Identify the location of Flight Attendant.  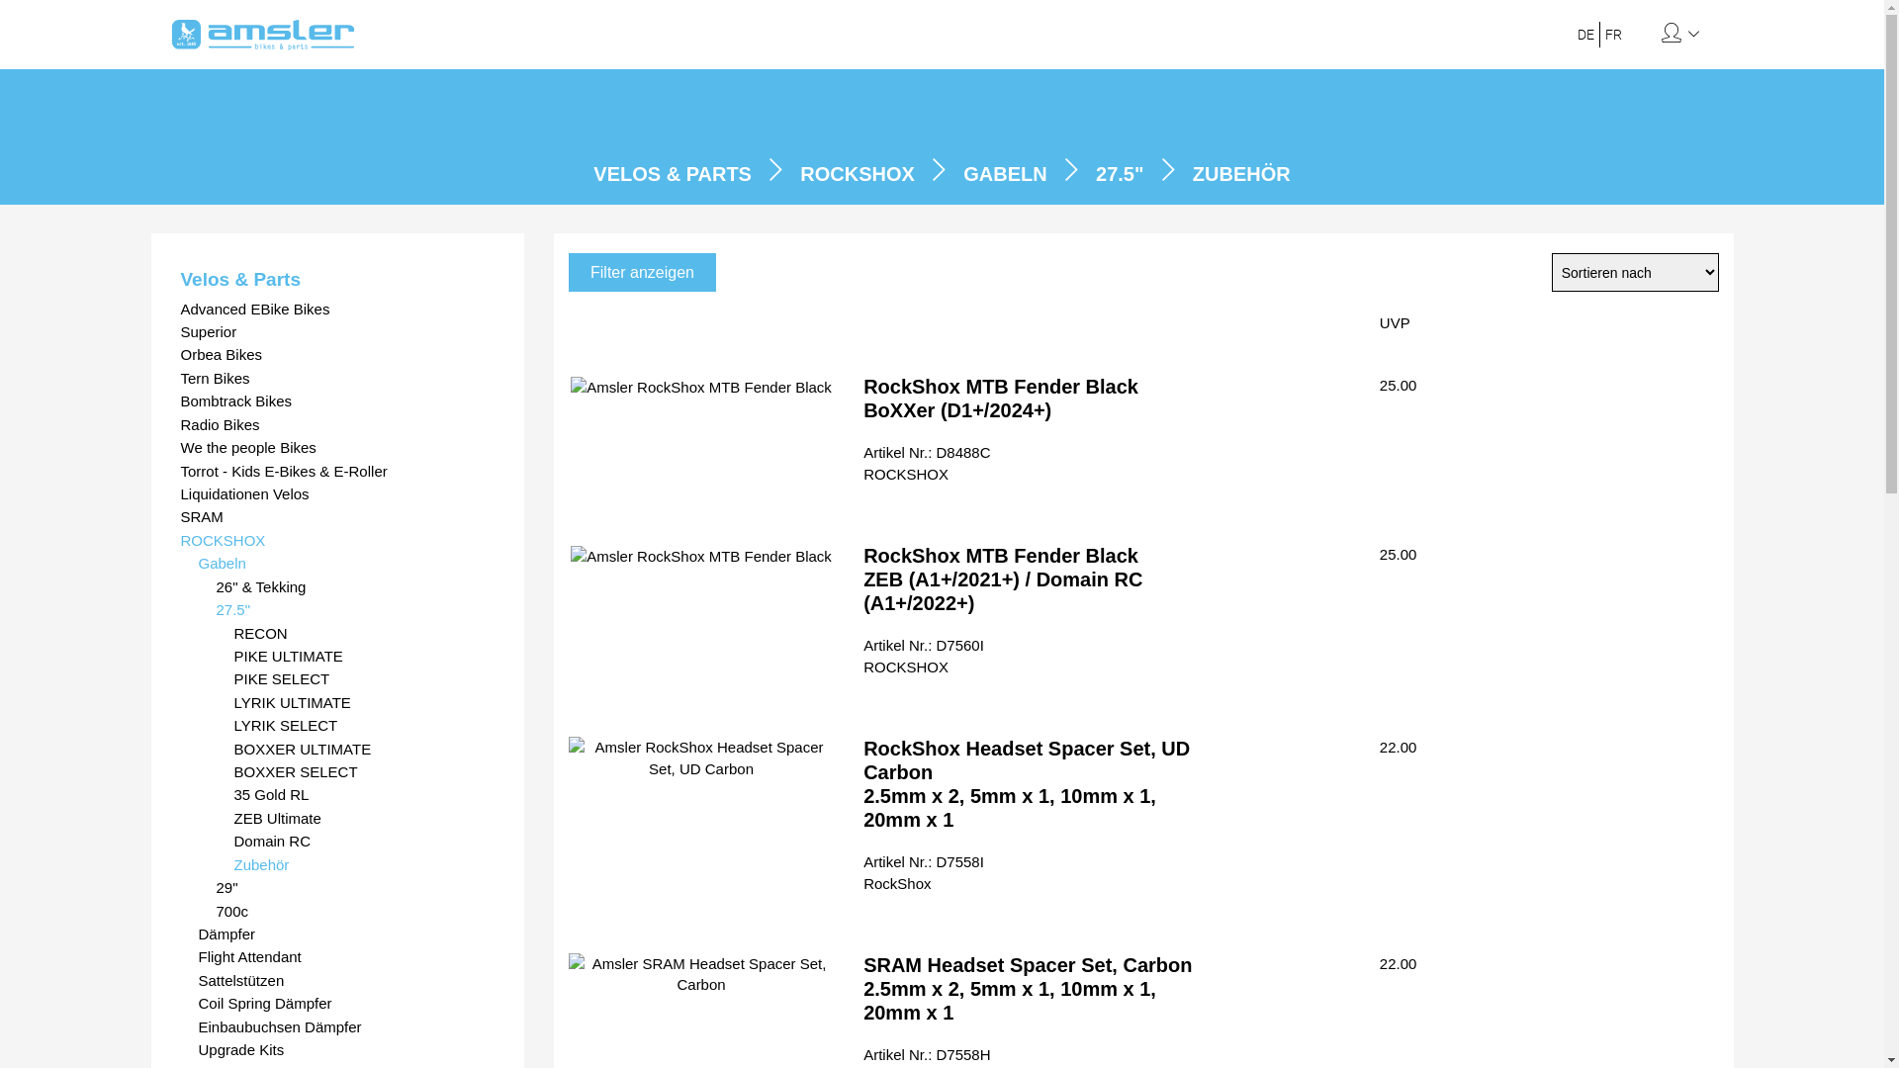
(346, 957).